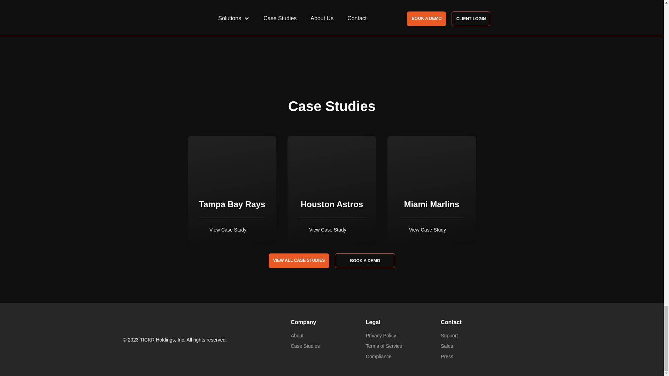  I want to click on Sales, so click(447, 346).